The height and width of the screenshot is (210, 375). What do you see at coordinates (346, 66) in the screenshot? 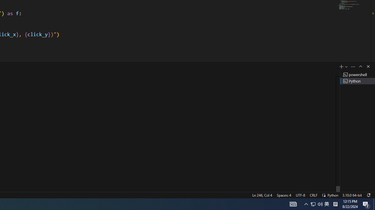
I see `Launch Profile...` at bounding box center [346, 66].